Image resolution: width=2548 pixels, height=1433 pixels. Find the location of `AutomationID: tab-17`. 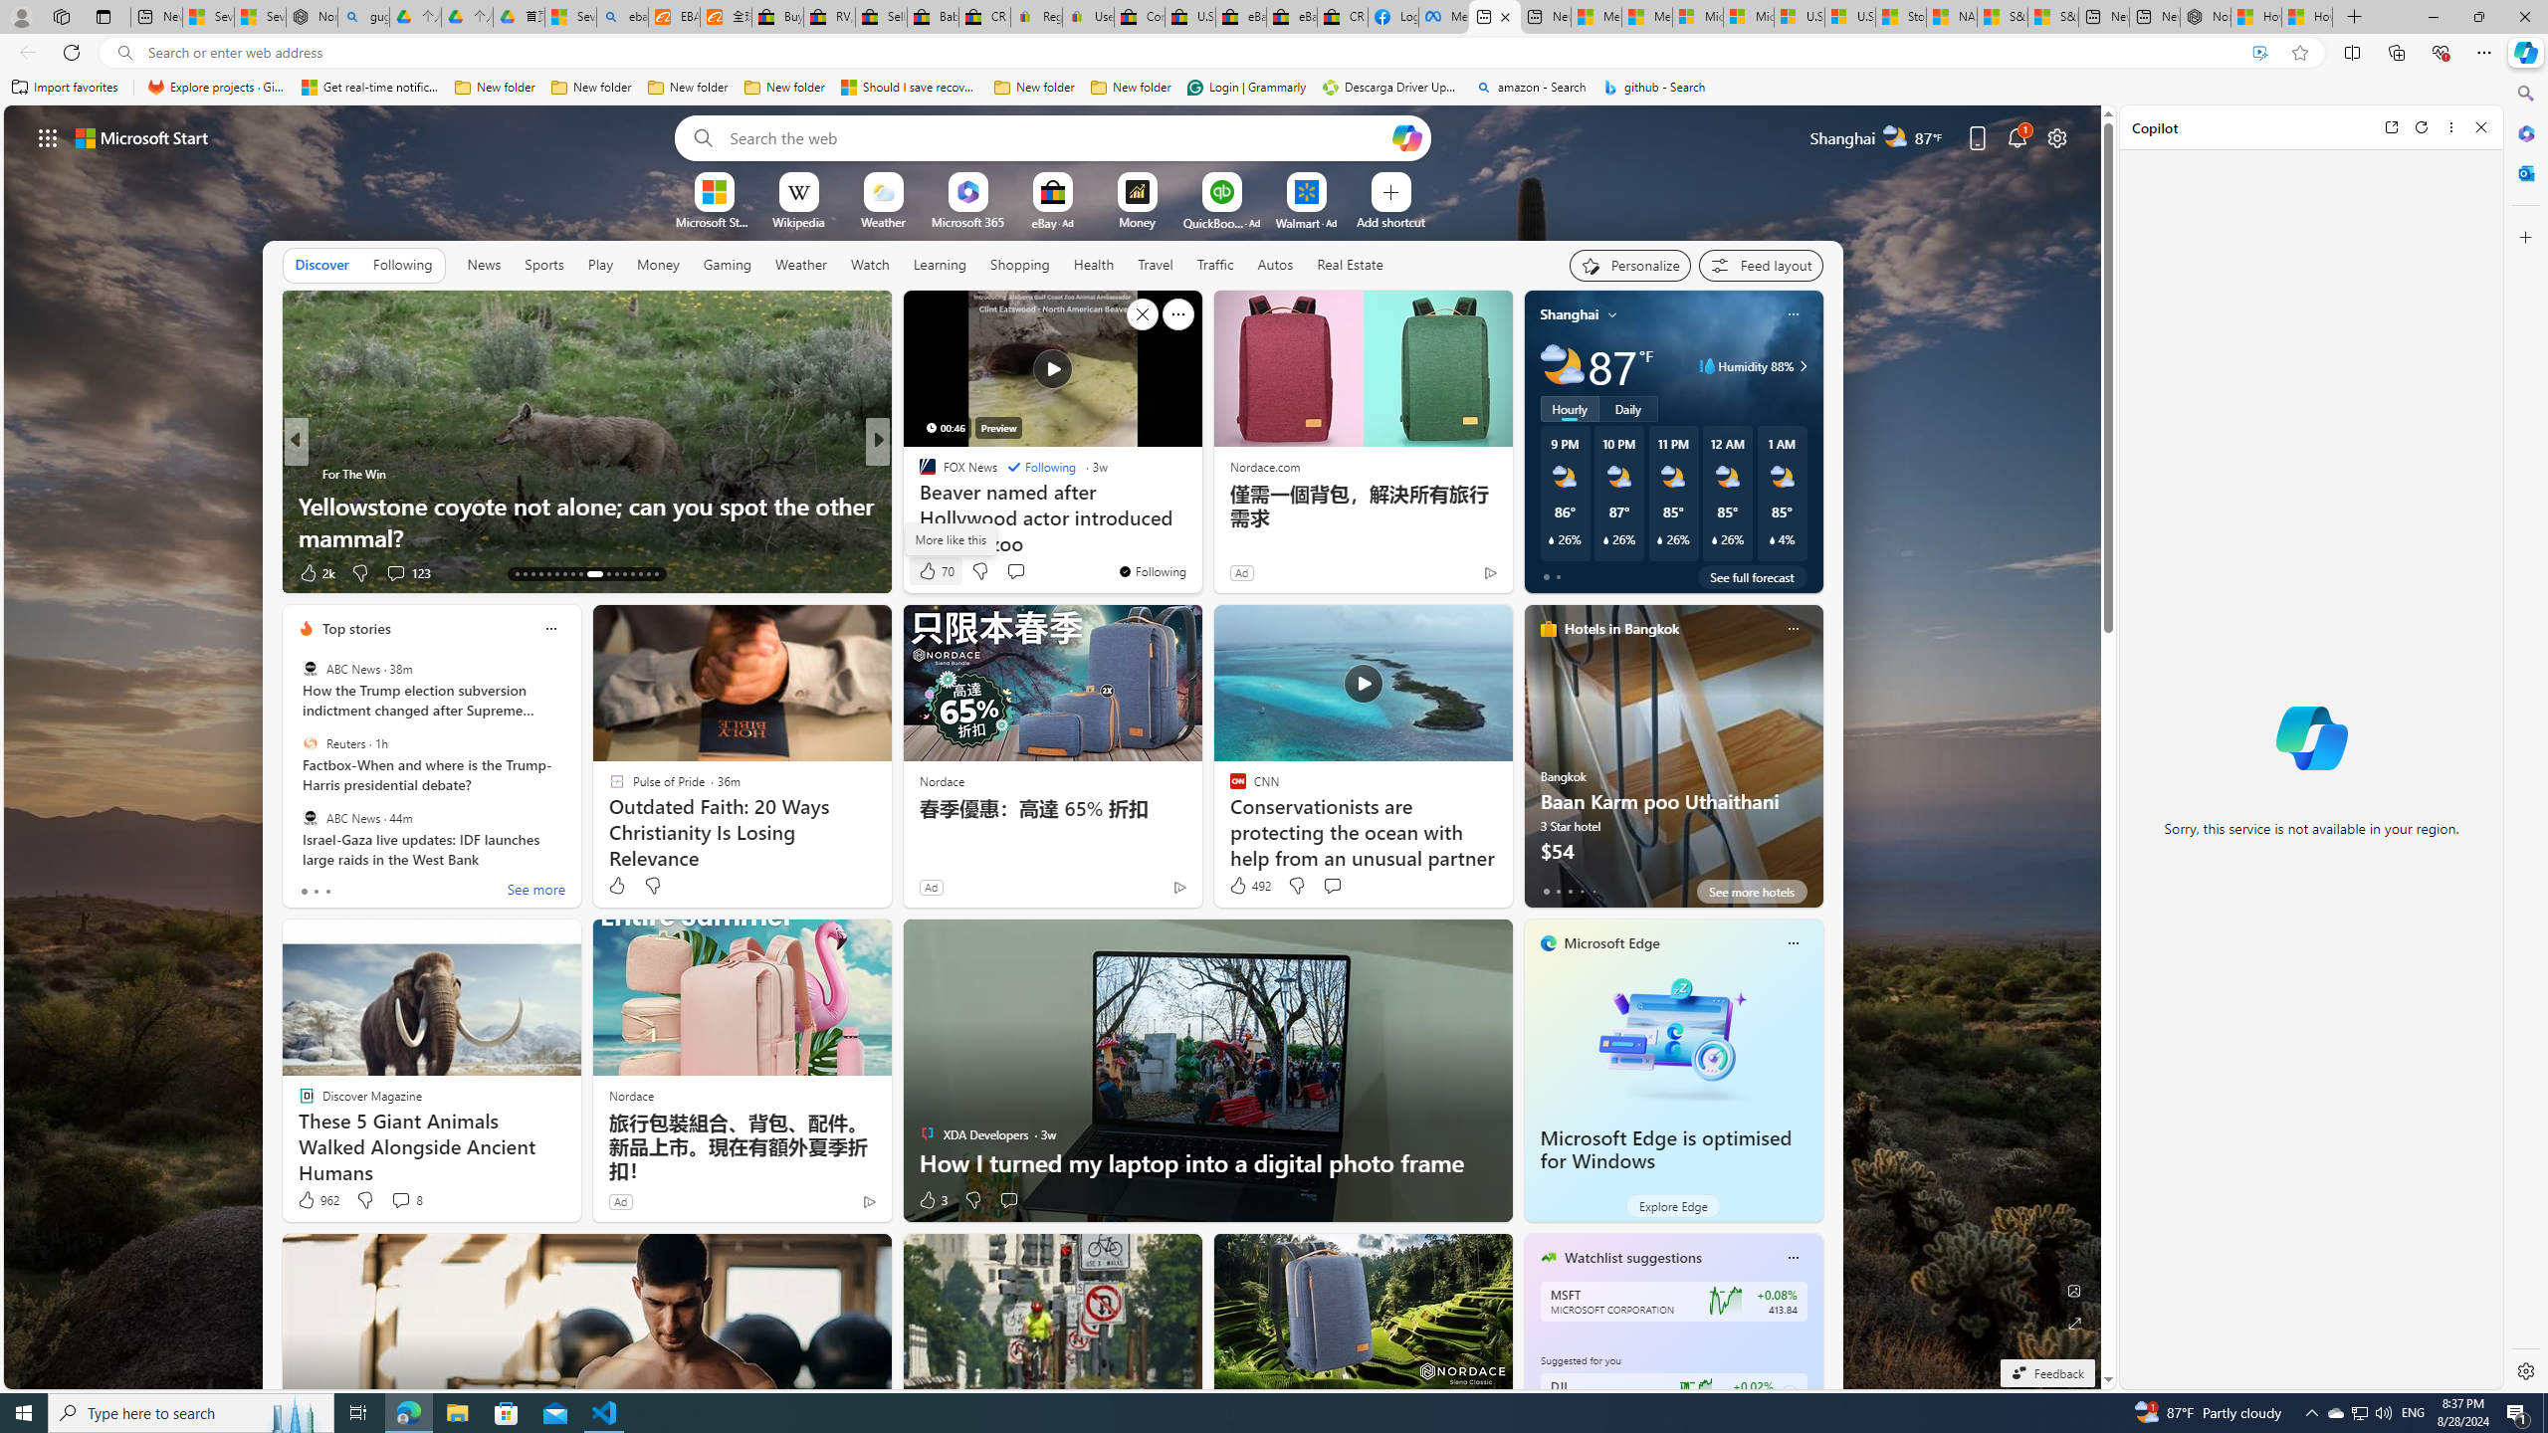

AutomationID: tab-17 is located at coordinates (548, 574).